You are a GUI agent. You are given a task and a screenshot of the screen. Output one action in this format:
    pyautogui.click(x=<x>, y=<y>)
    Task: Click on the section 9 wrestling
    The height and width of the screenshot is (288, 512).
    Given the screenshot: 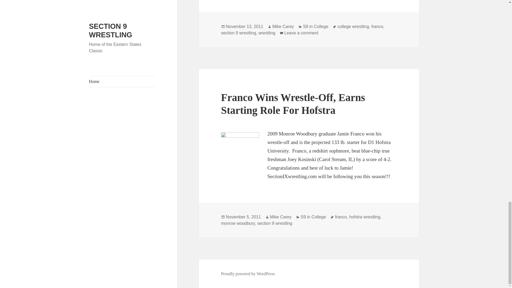 What is the action you would take?
    pyautogui.click(x=239, y=33)
    